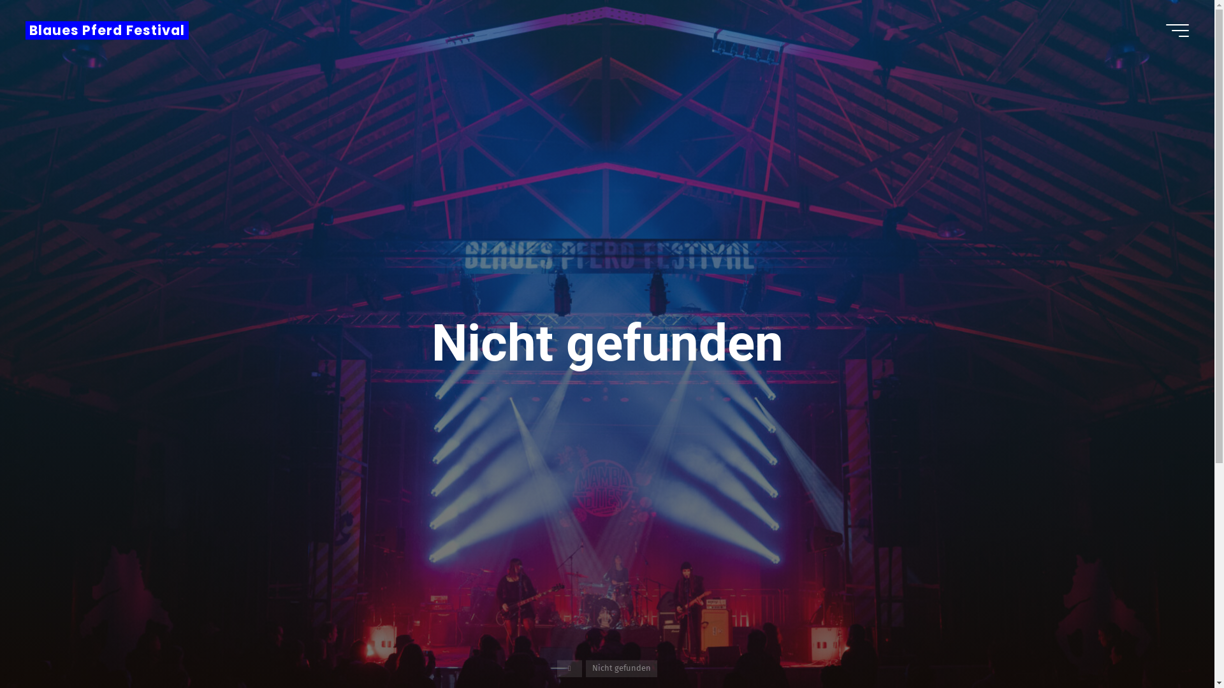 The width and height of the screenshot is (1224, 688). Describe the element at coordinates (570, 669) in the screenshot. I see `Startseite` at that location.